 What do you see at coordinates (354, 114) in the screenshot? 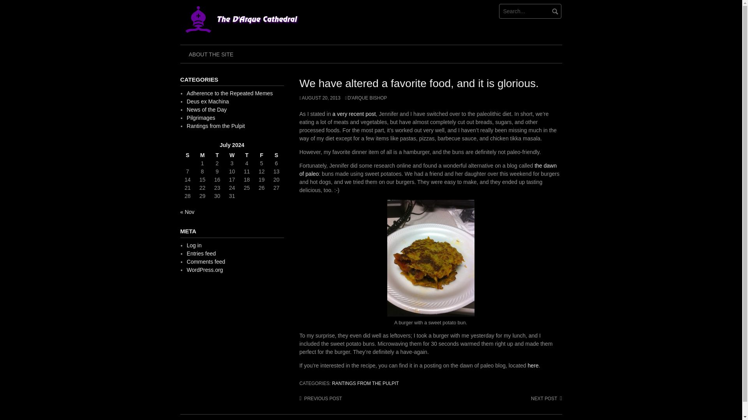
I see `a very recent post` at bounding box center [354, 114].